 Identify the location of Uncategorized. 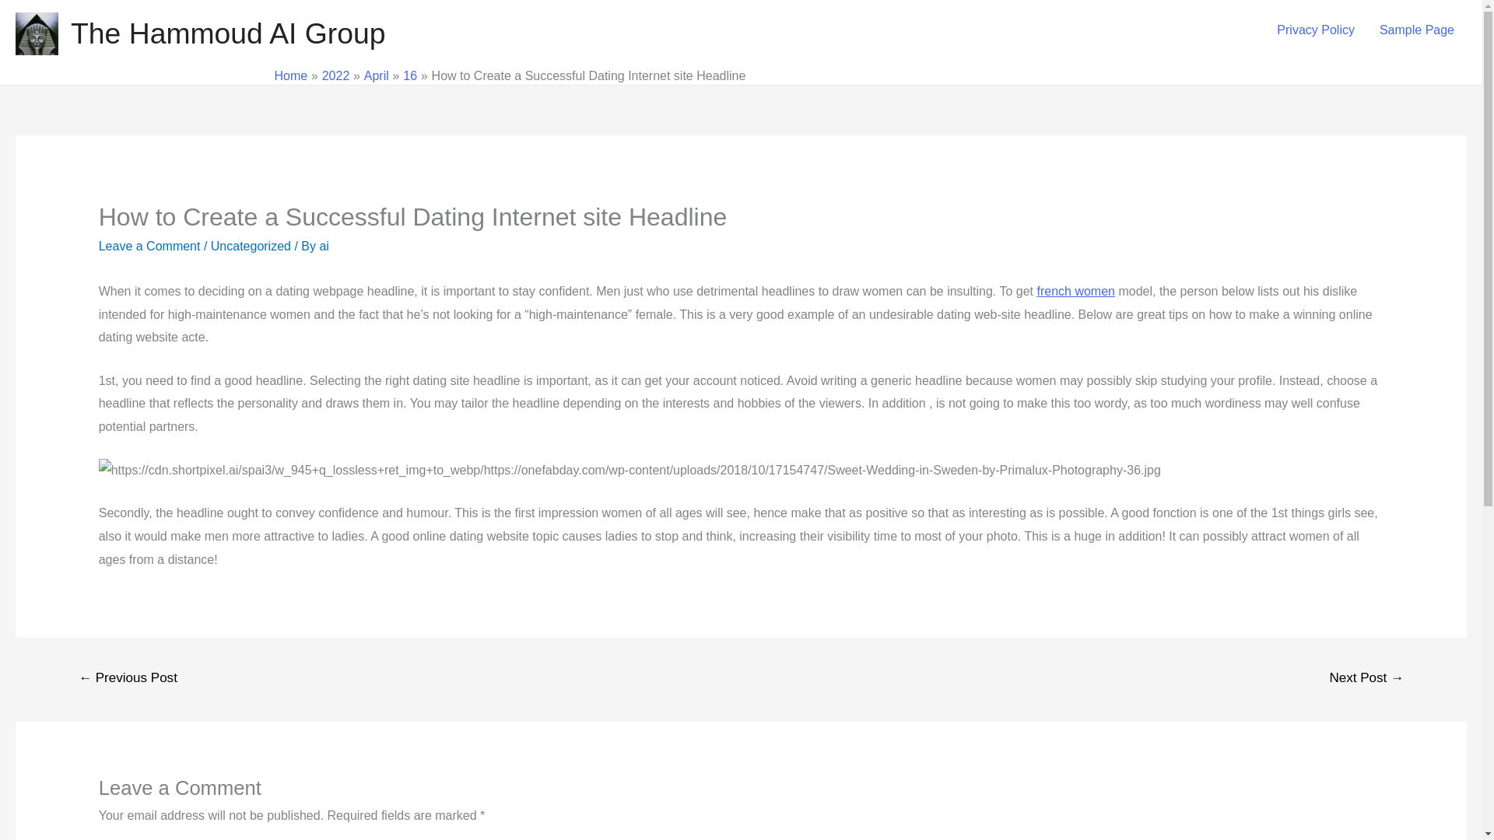
(251, 246).